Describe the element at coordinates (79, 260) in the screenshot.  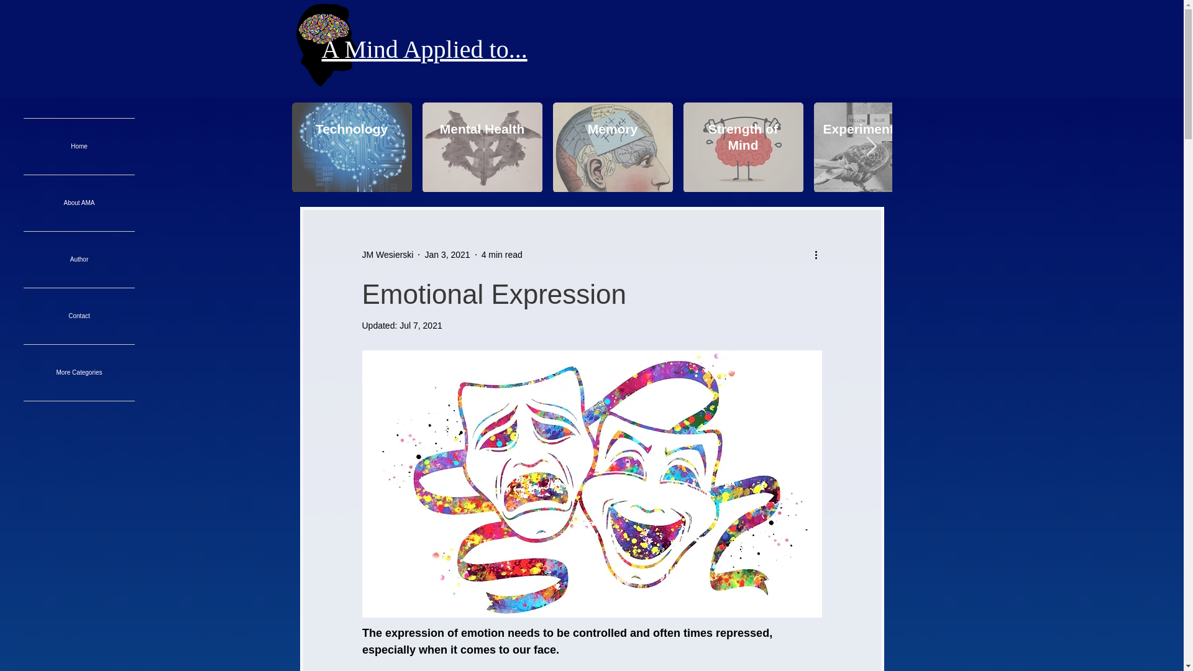
I see `Author` at that location.